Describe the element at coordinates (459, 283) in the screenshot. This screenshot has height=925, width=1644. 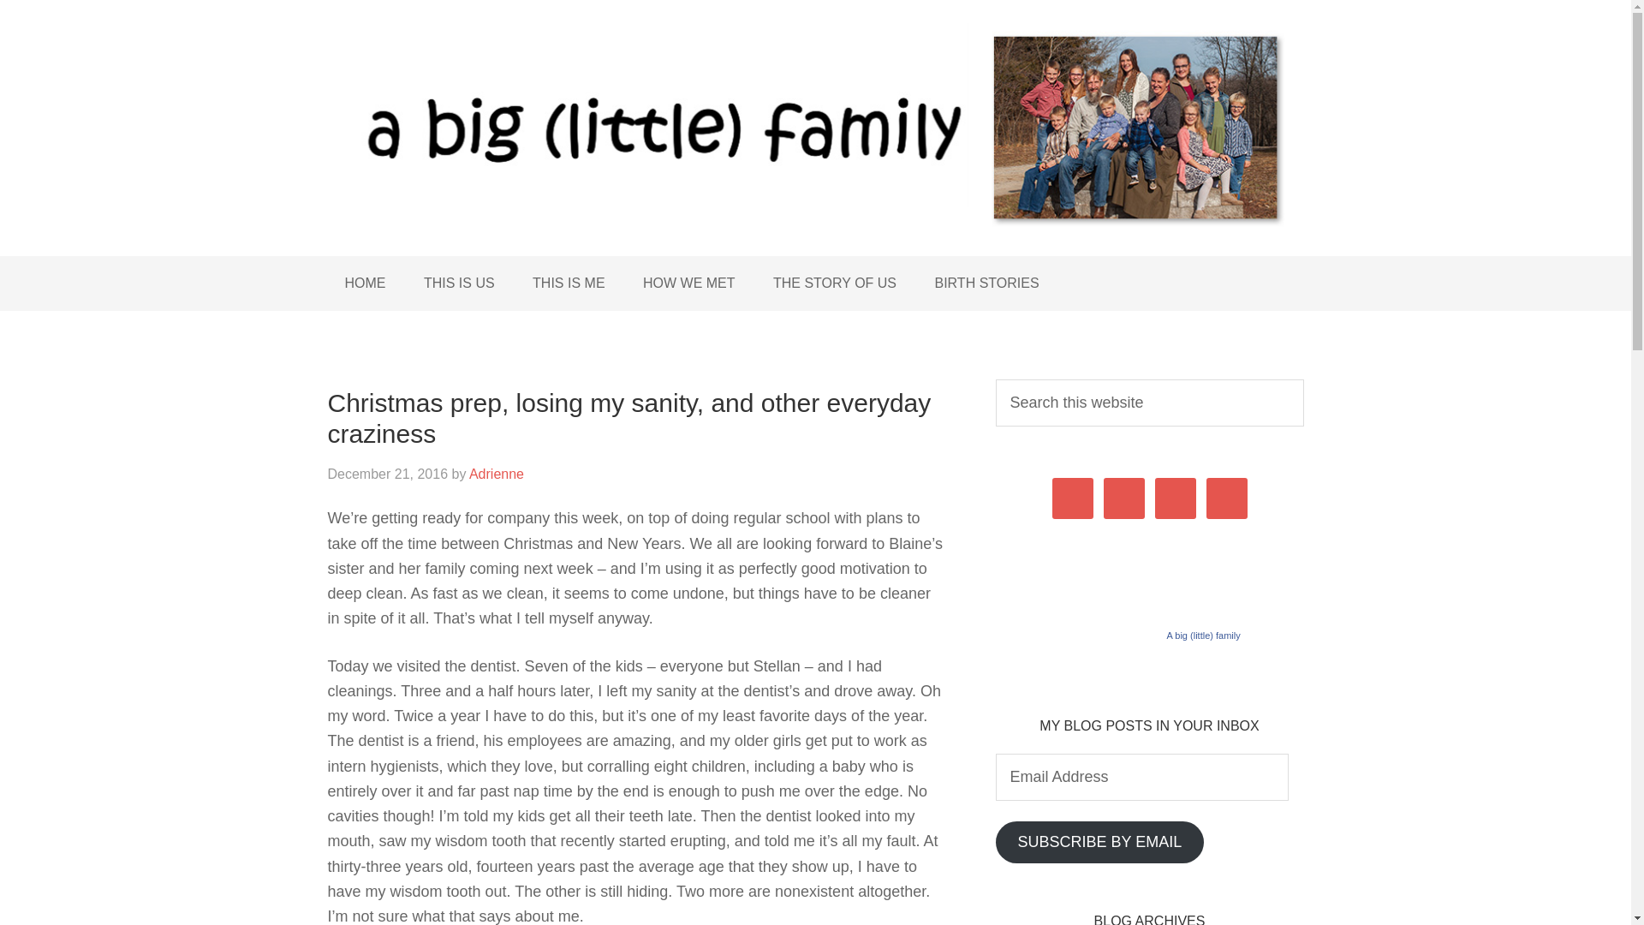
I see `THIS IS US` at that location.